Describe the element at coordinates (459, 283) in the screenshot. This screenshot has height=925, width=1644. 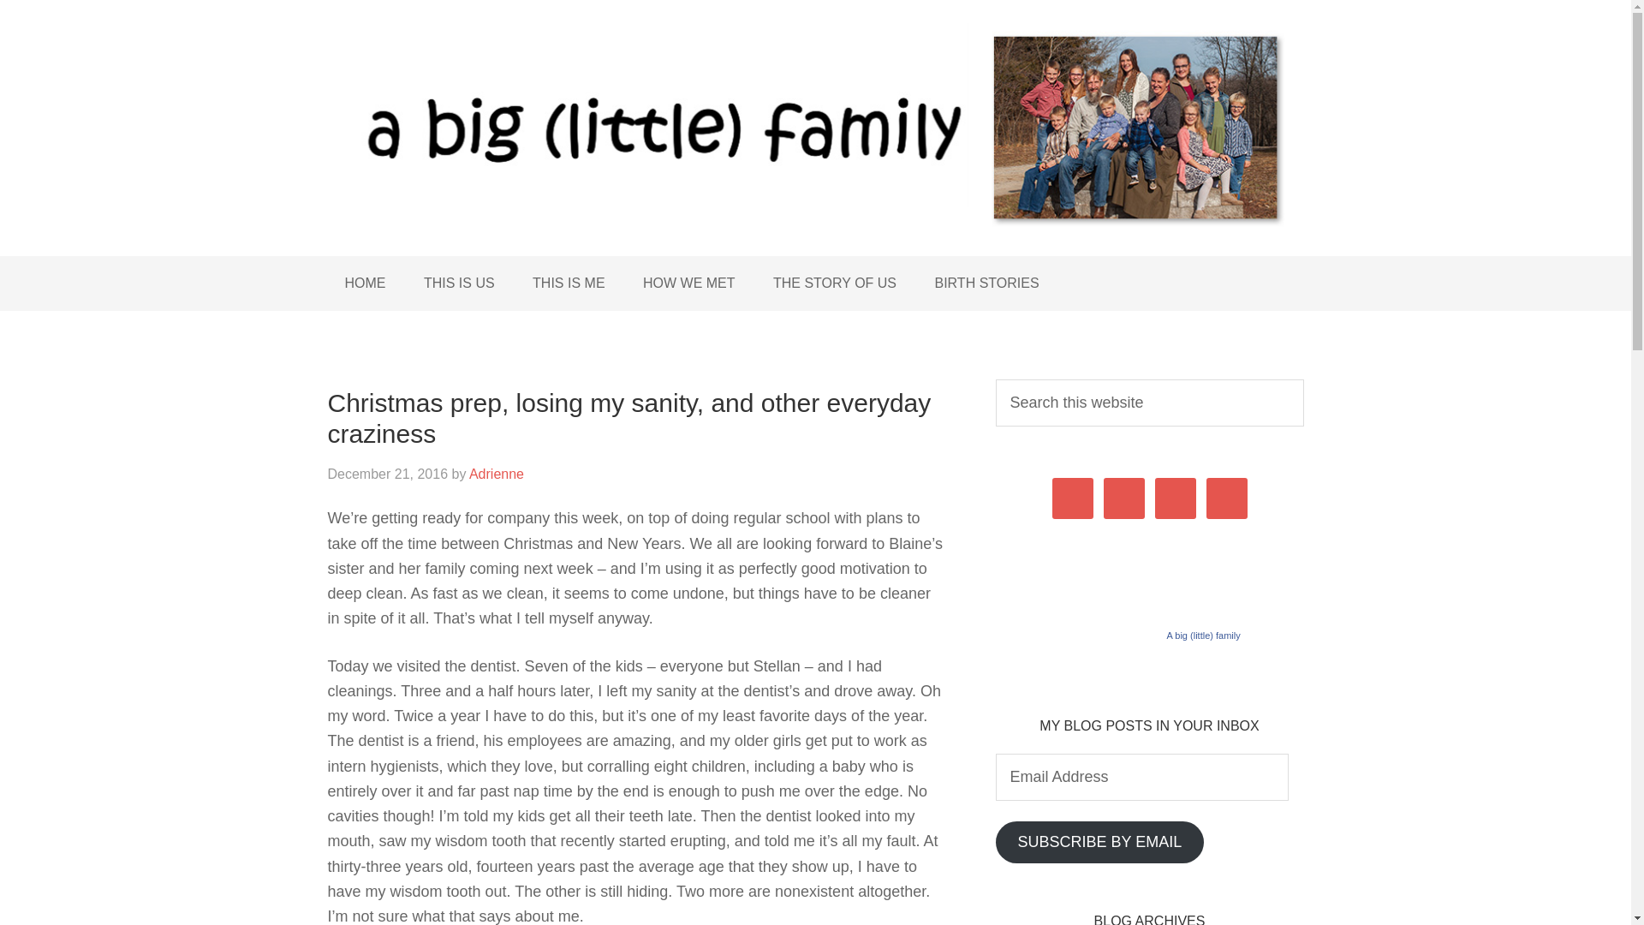
I see `THIS IS US` at that location.